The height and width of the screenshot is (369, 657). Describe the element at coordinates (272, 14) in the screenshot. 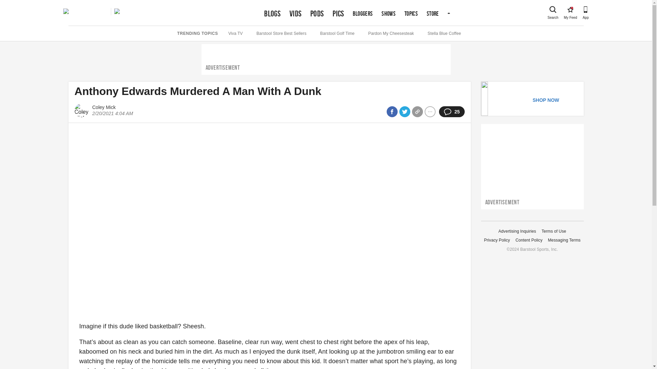

I see `PODS` at that location.